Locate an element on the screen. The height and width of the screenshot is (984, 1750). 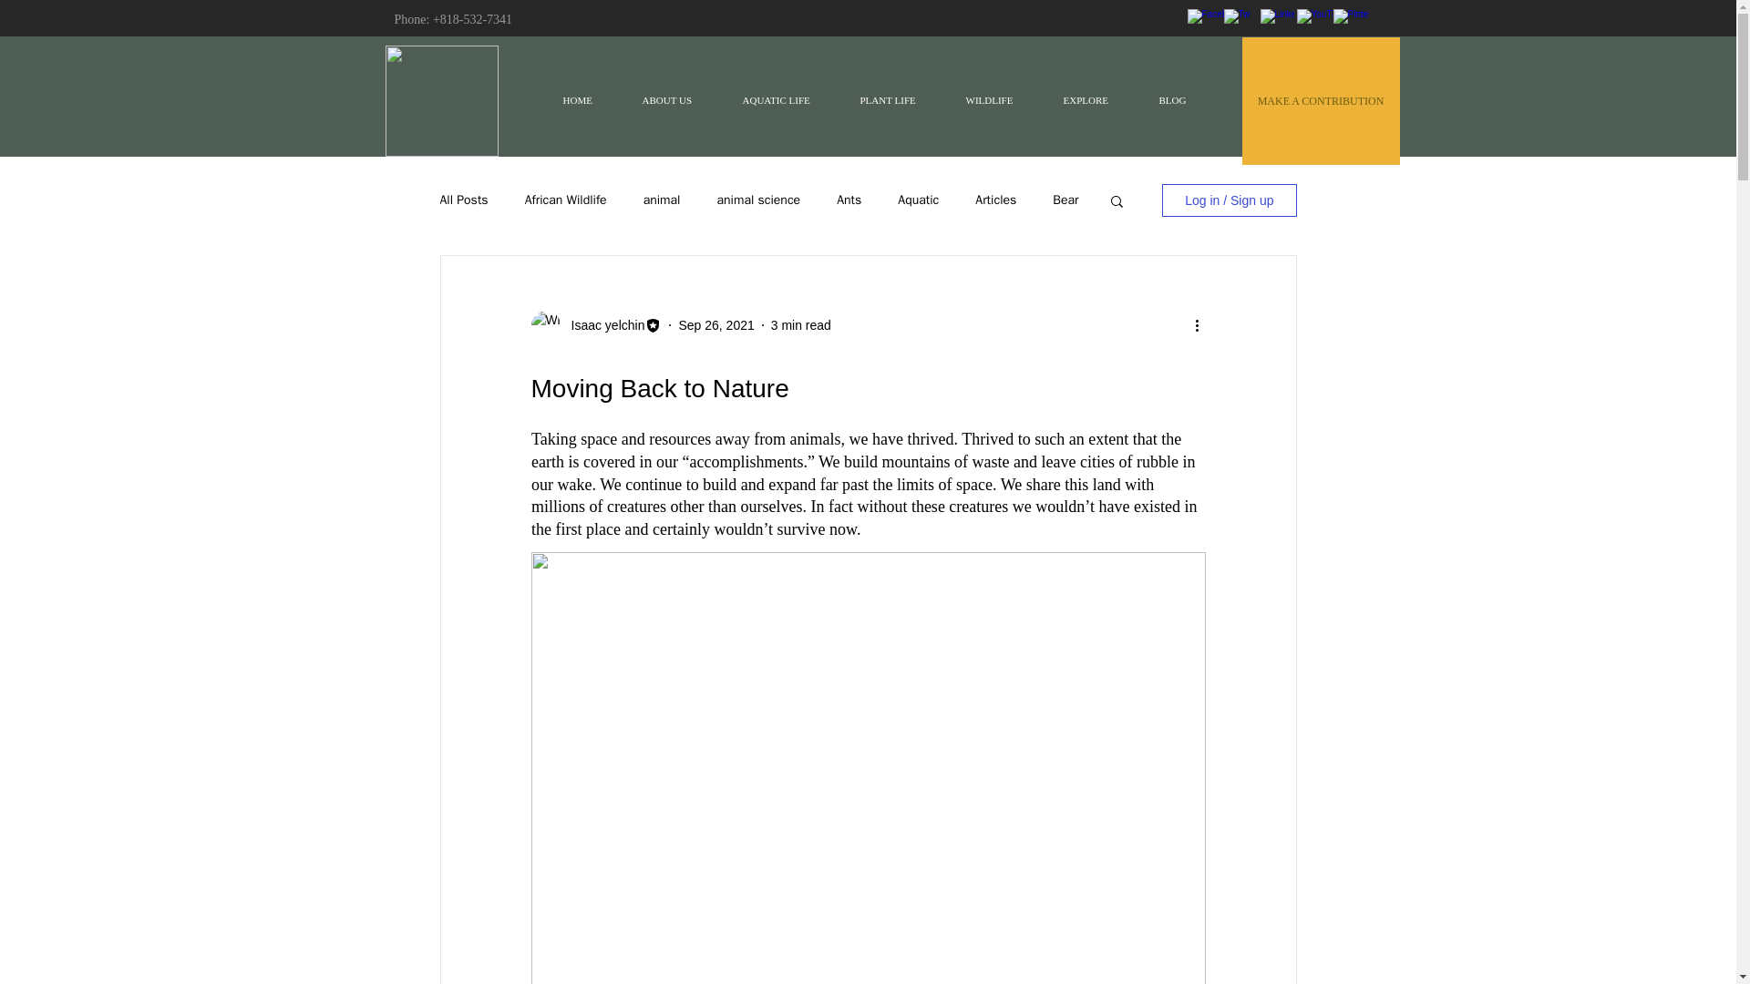
animal science is located at coordinates (757, 200).